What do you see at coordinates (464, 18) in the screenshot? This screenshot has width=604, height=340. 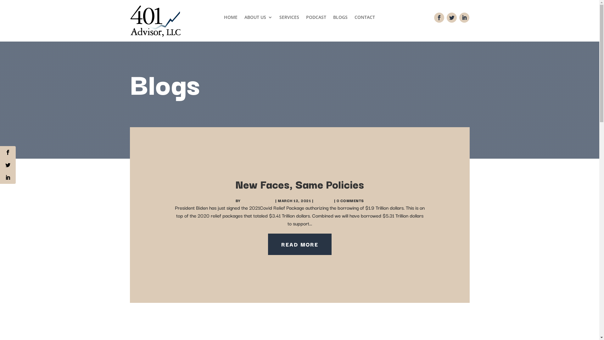 I see `Follow on LinkedIn` at bounding box center [464, 18].